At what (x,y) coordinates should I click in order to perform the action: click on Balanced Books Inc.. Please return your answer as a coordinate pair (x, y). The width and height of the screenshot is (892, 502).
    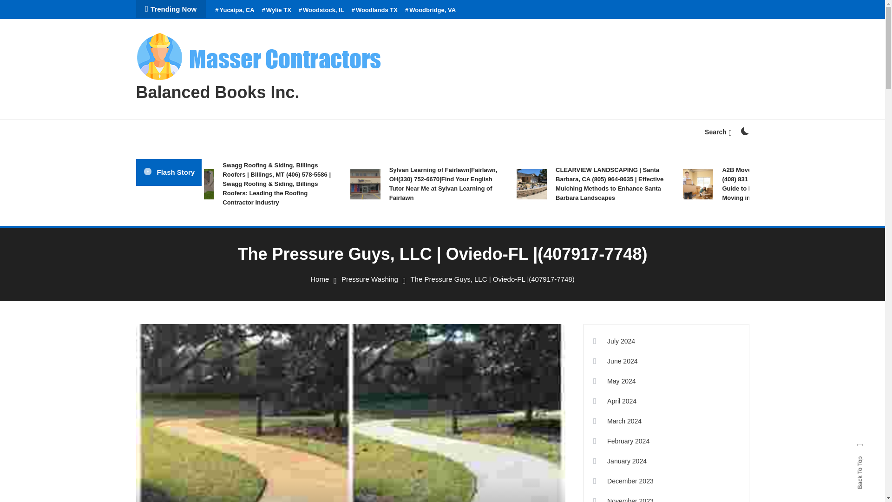
    Looking at the image, I should click on (217, 92).